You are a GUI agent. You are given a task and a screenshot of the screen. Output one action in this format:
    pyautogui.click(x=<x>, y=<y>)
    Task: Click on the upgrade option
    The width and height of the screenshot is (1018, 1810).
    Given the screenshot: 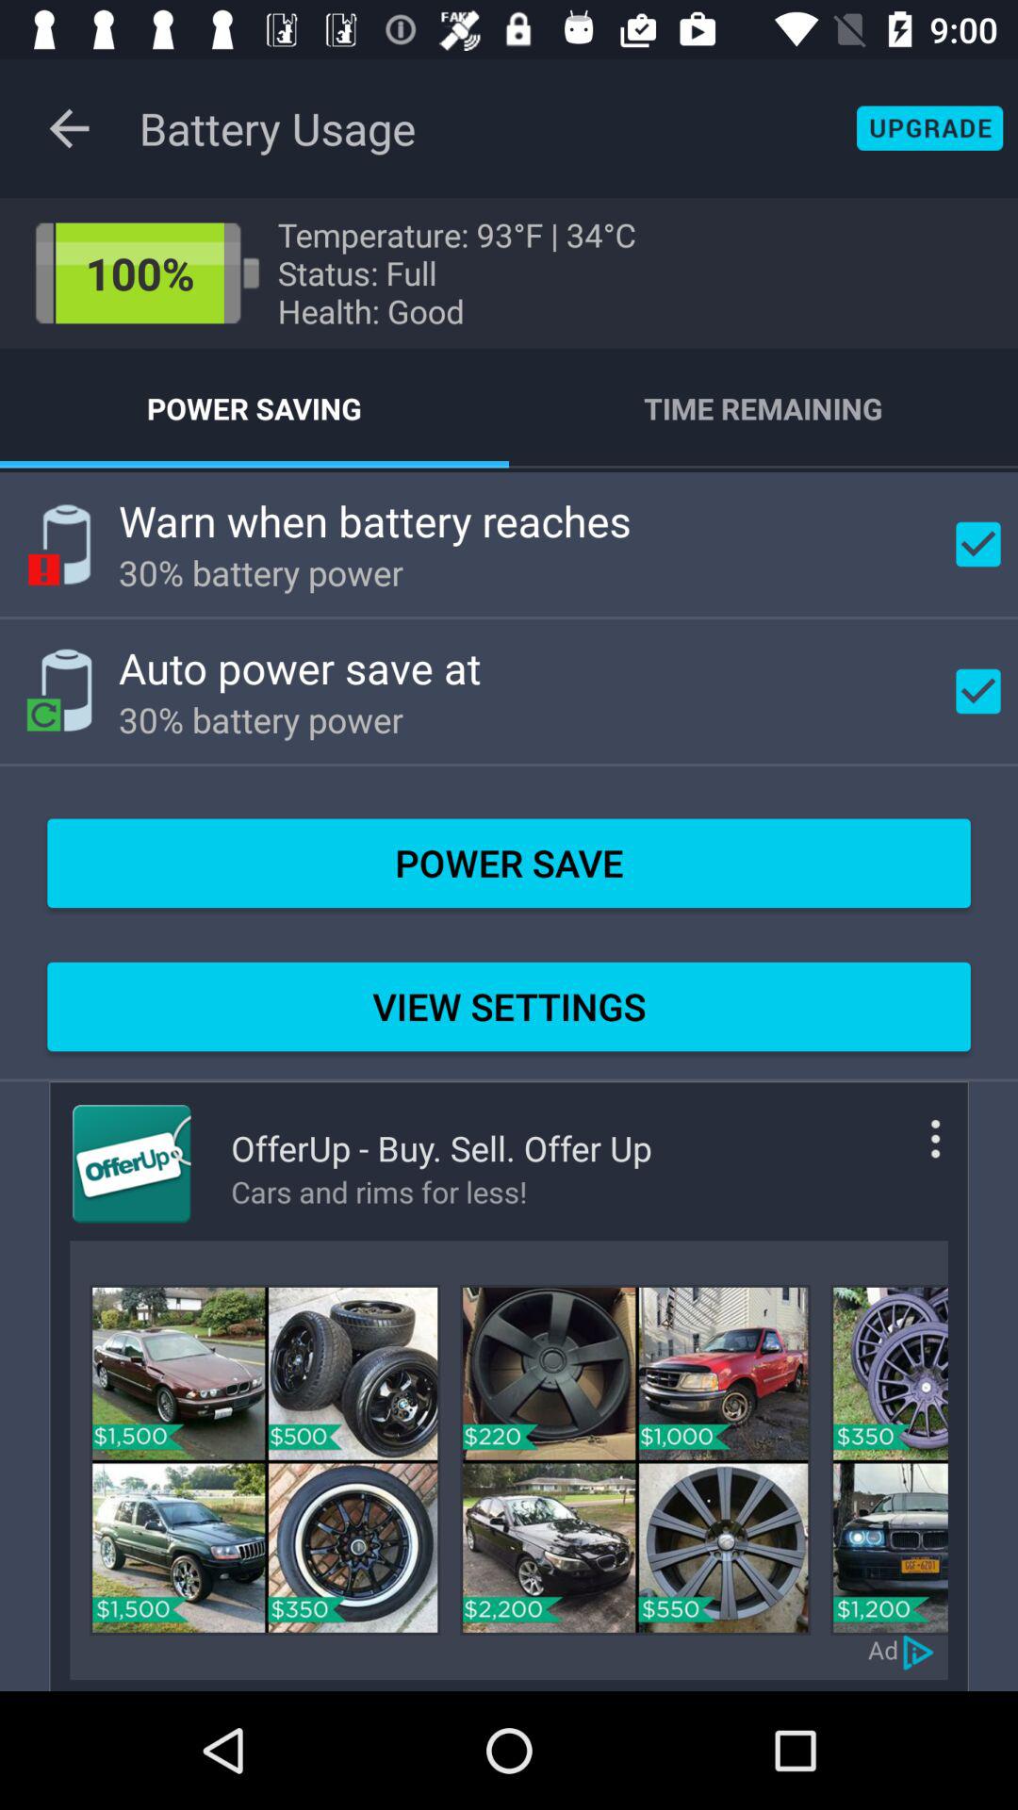 What is the action you would take?
    pyautogui.click(x=929, y=128)
    